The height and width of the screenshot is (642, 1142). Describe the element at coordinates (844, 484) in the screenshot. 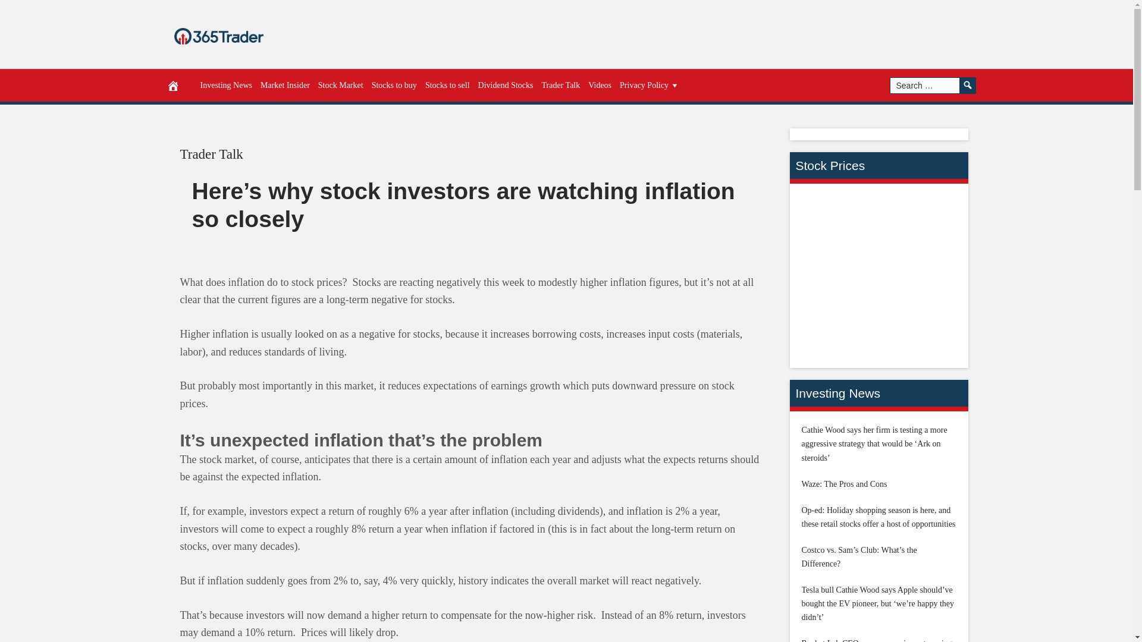

I see `Waze: The Pros and Cons` at that location.